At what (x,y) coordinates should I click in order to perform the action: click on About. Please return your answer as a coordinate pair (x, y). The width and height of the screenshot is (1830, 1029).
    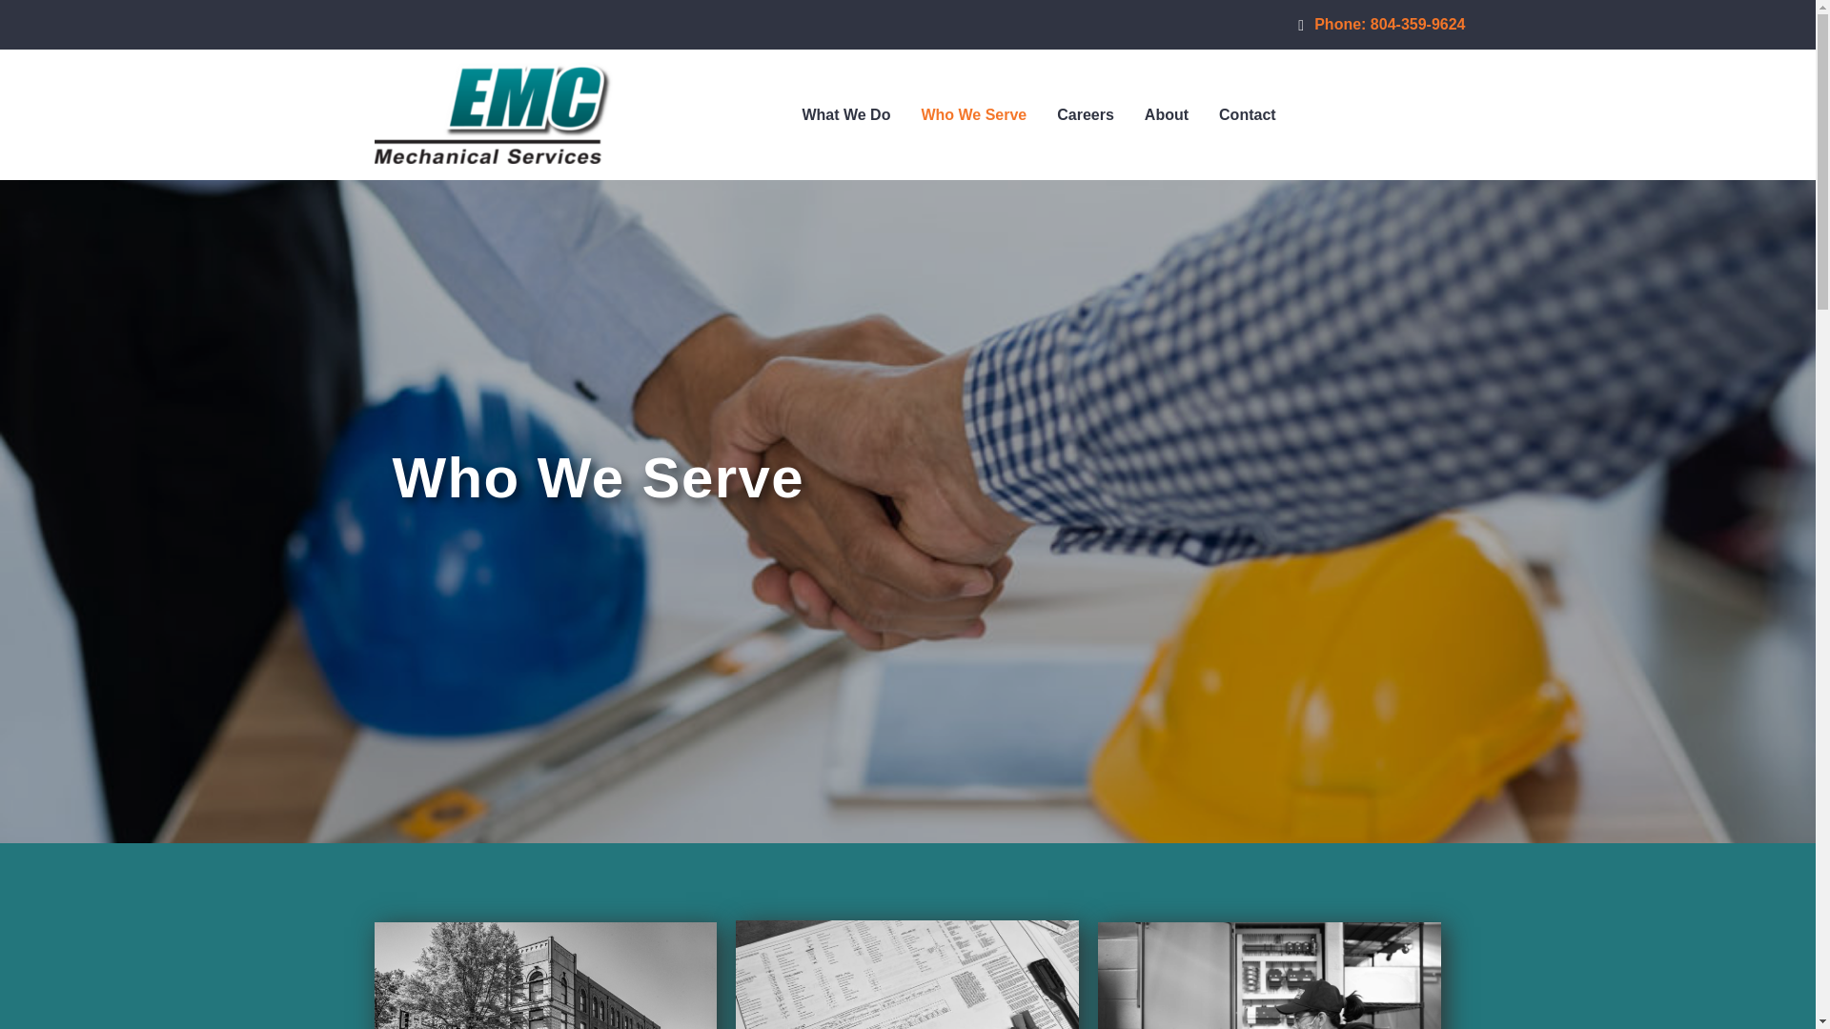
    Looking at the image, I should click on (1167, 114).